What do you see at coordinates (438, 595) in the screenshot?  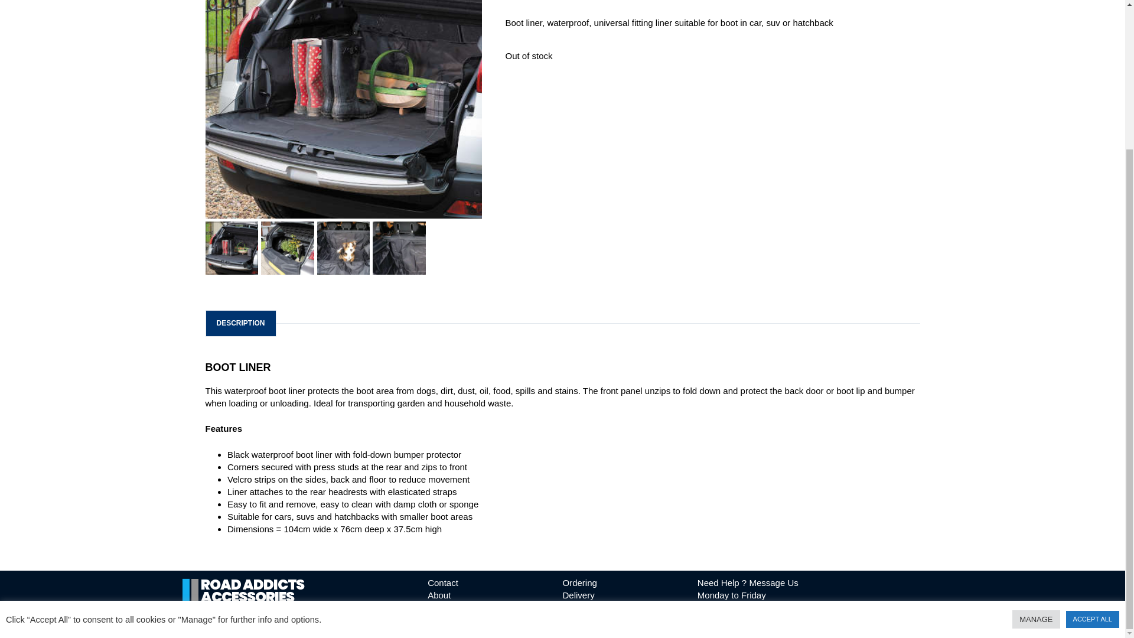 I see `About` at bounding box center [438, 595].